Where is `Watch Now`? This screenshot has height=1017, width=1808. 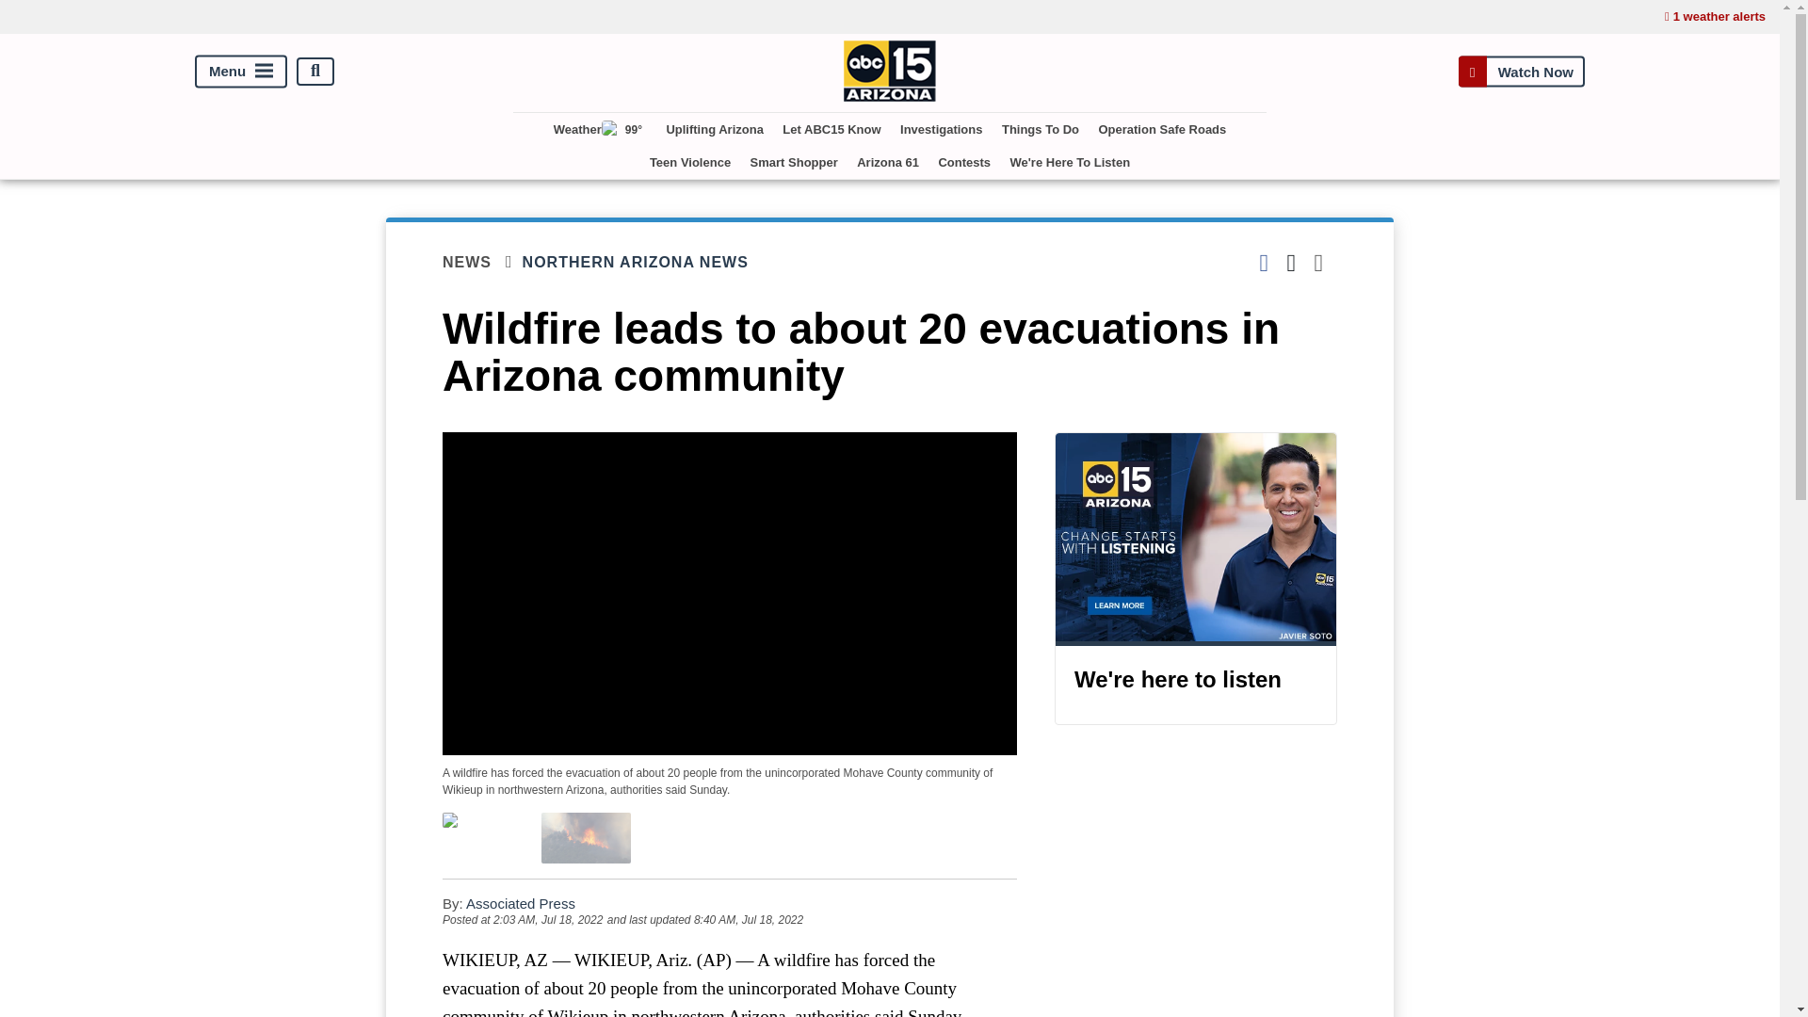
Watch Now is located at coordinates (1521, 71).